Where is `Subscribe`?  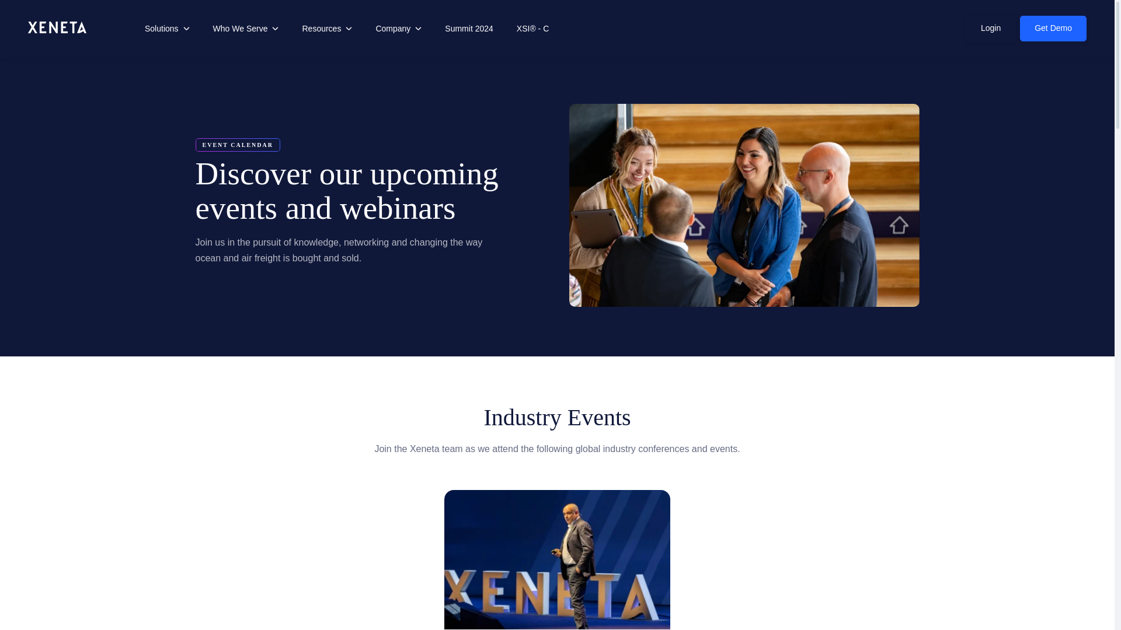 Subscribe is located at coordinates (265, 106).